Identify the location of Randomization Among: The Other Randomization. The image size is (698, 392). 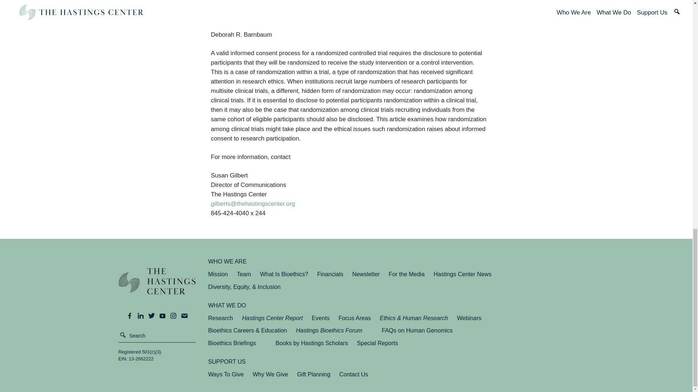
(278, 16).